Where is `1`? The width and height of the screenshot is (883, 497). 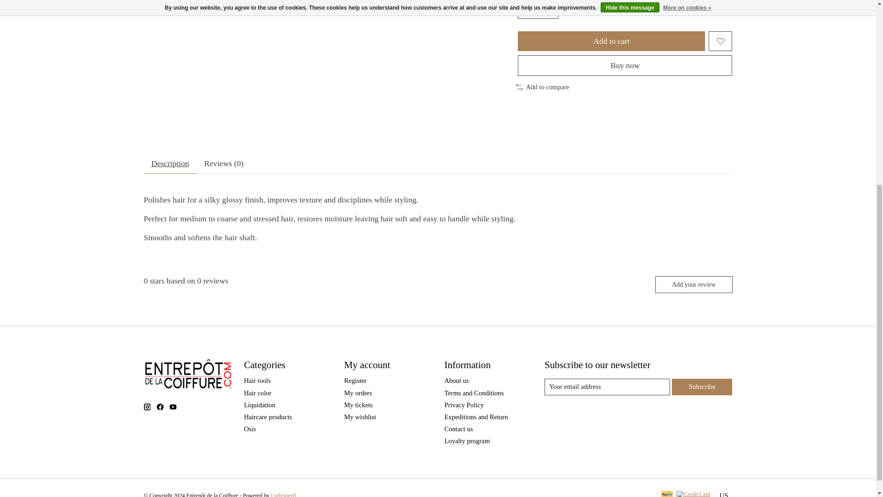 1 is located at coordinates (538, 10).